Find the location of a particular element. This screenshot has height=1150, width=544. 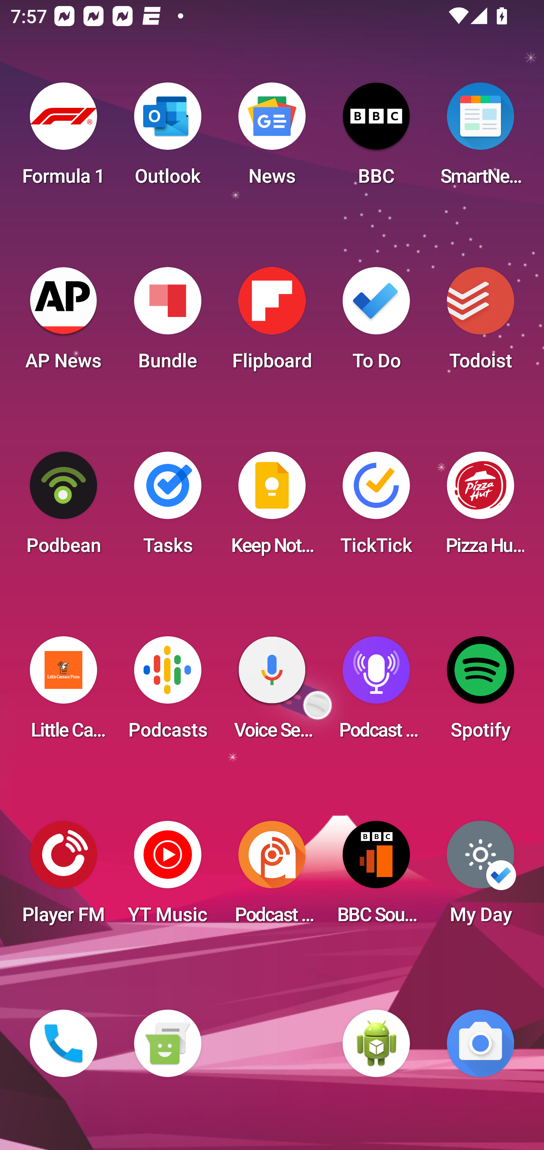

SmartNews is located at coordinates (481, 138).